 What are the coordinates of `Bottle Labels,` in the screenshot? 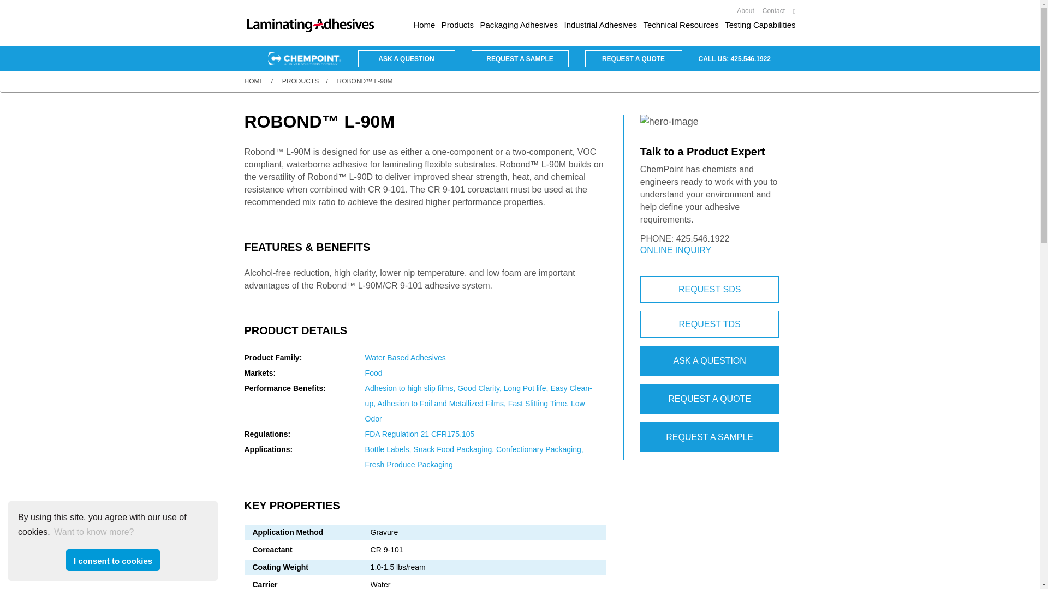 It's located at (389, 449).